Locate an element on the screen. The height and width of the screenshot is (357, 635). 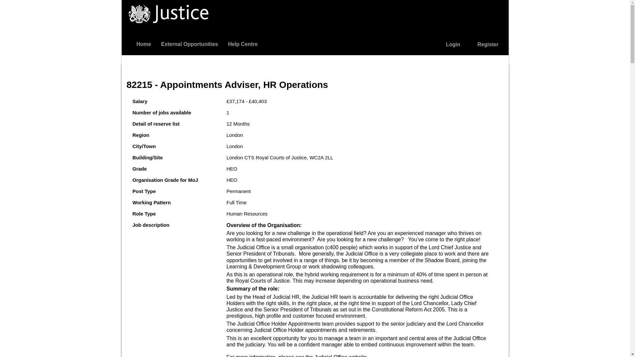
Login is located at coordinates (453, 44).